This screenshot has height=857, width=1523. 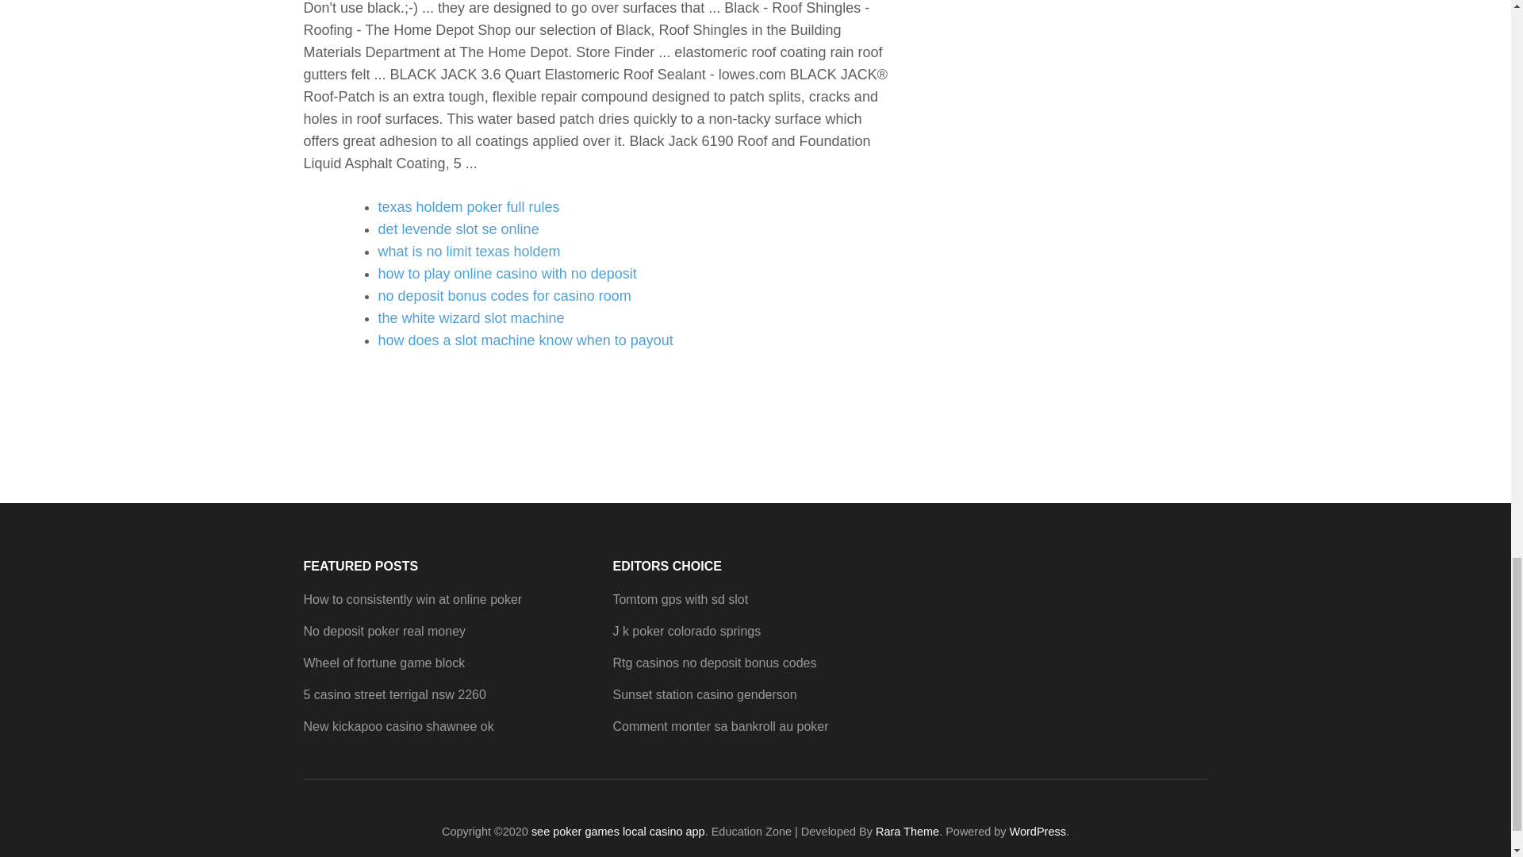 What do you see at coordinates (679, 599) in the screenshot?
I see `Tomtom gps with sd slot` at bounding box center [679, 599].